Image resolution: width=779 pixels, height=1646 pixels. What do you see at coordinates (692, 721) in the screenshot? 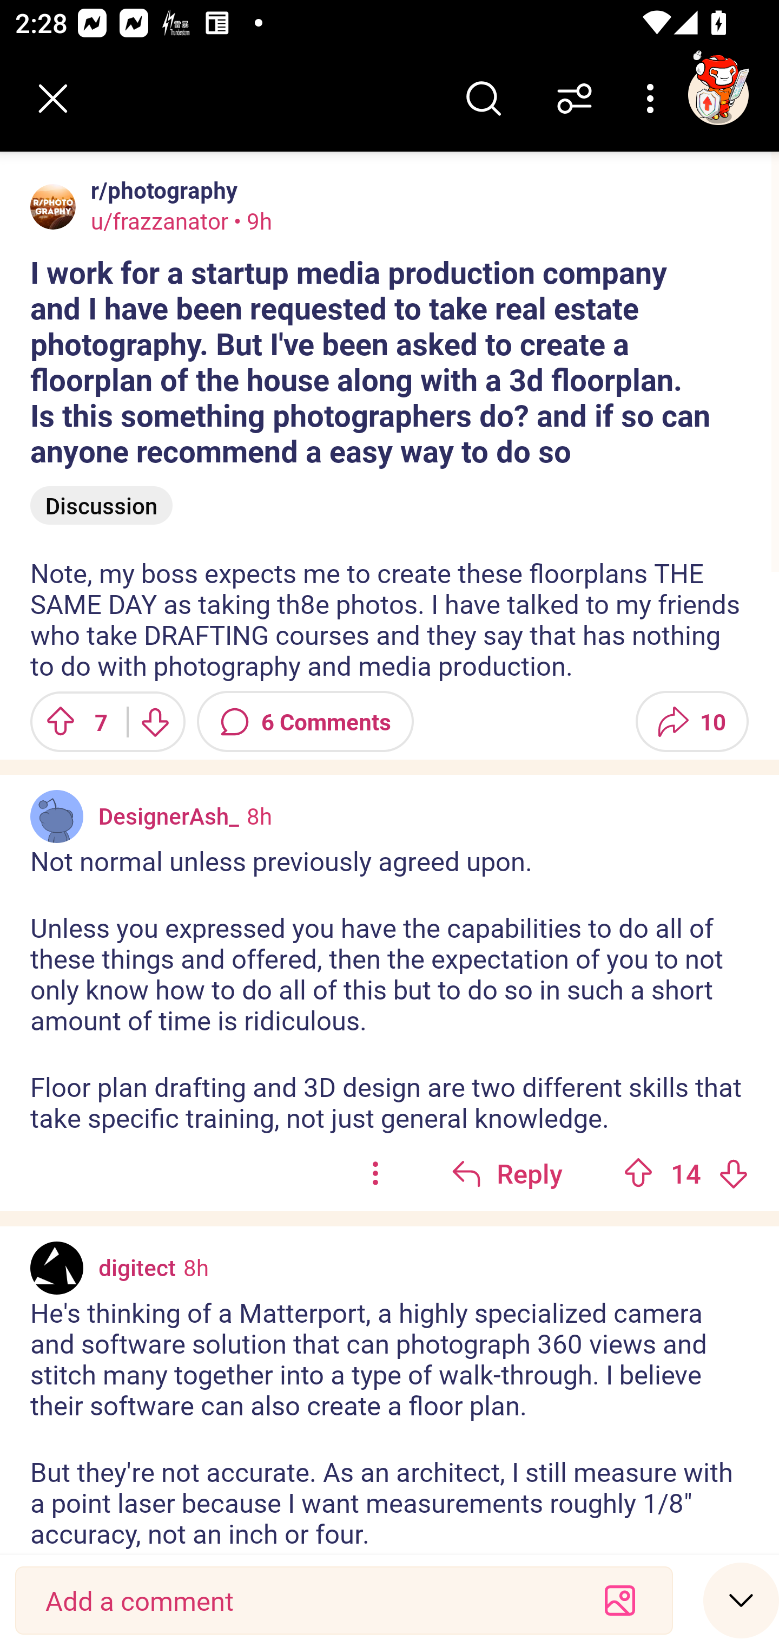
I see `Share 10` at bounding box center [692, 721].